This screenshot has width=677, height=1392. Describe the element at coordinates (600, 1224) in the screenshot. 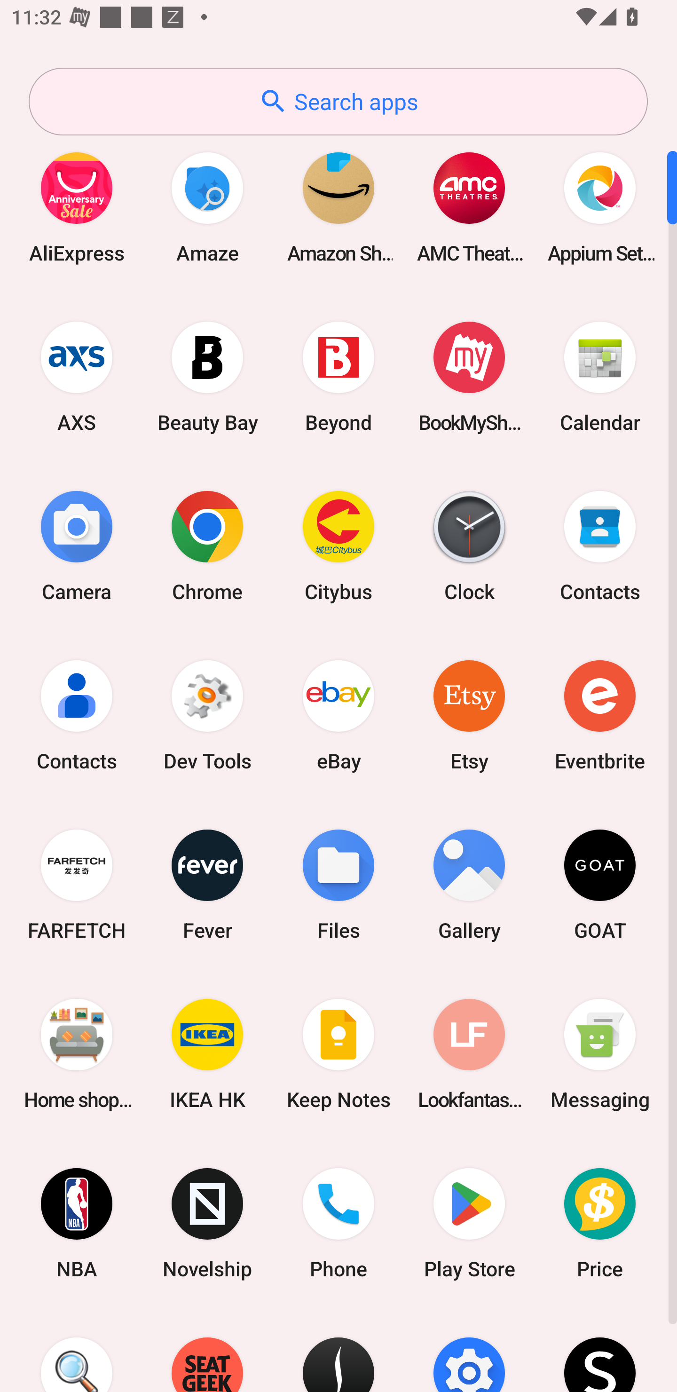

I see `Price` at that location.